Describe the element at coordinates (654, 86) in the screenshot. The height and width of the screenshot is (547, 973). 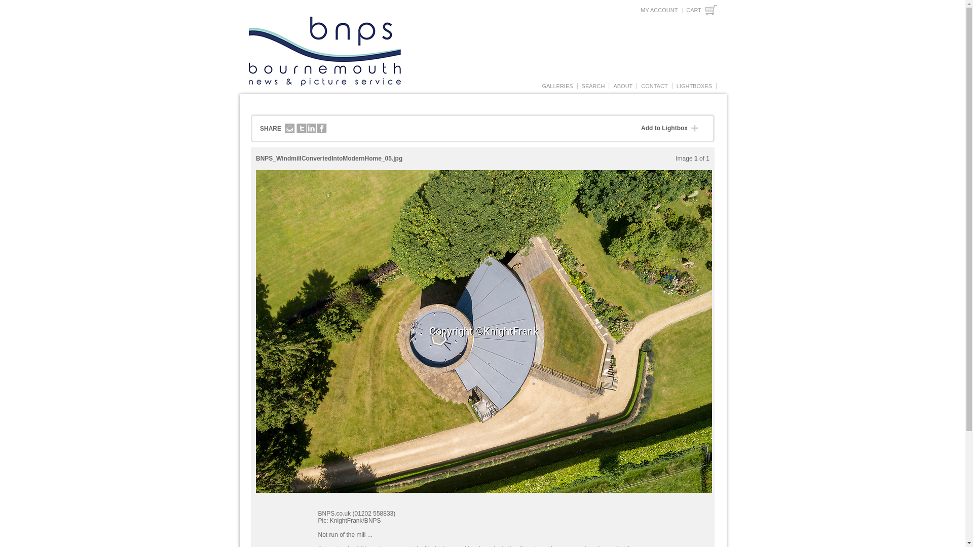
I see `Contact` at that location.